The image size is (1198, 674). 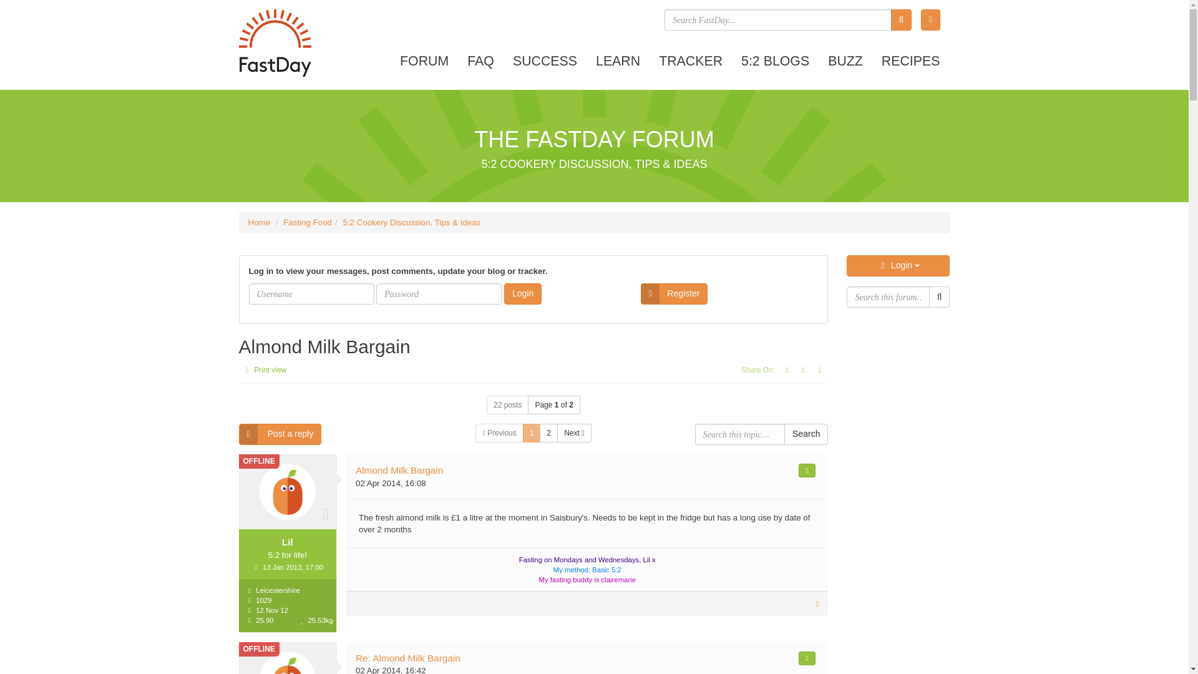 What do you see at coordinates (523, 293) in the screenshot?
I see `Login` at bounding box center [523, 293].